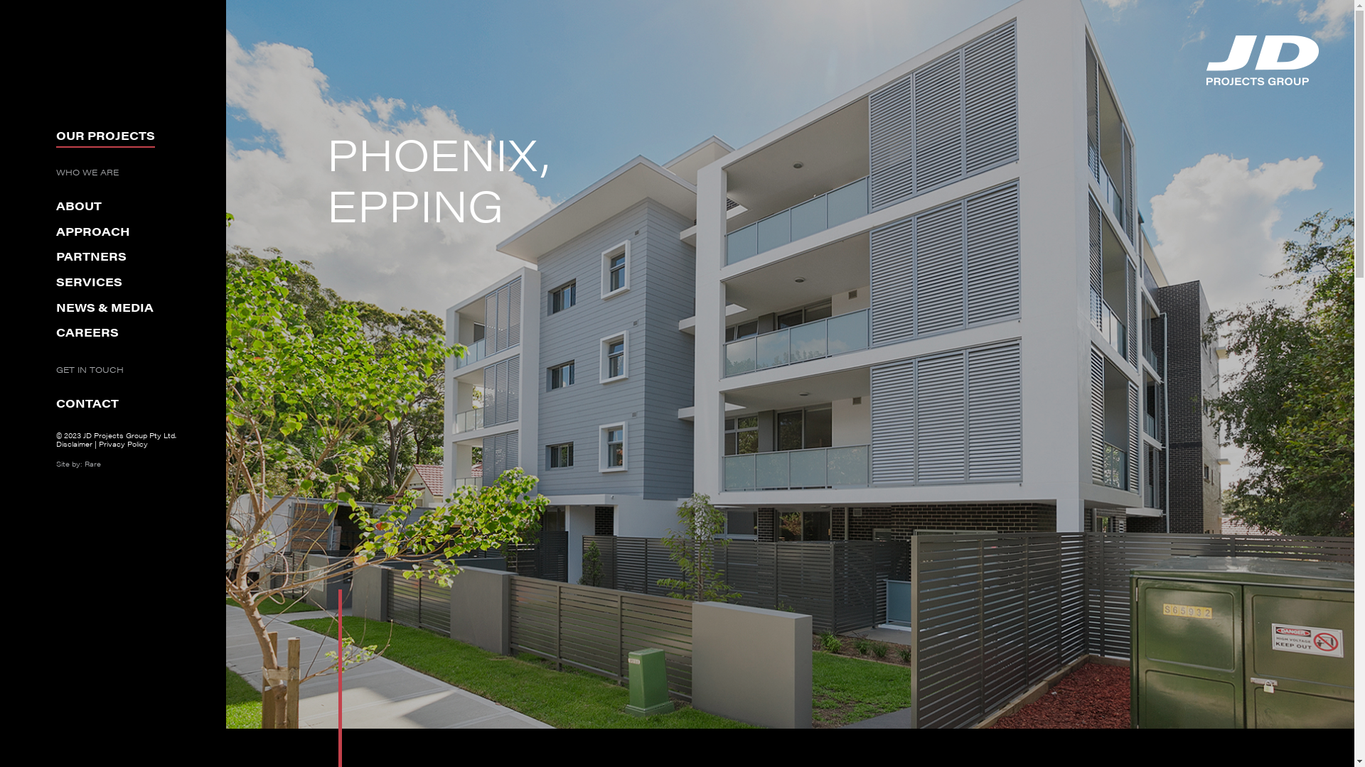  I want to click on Privacy Policy, so click(124, 444).